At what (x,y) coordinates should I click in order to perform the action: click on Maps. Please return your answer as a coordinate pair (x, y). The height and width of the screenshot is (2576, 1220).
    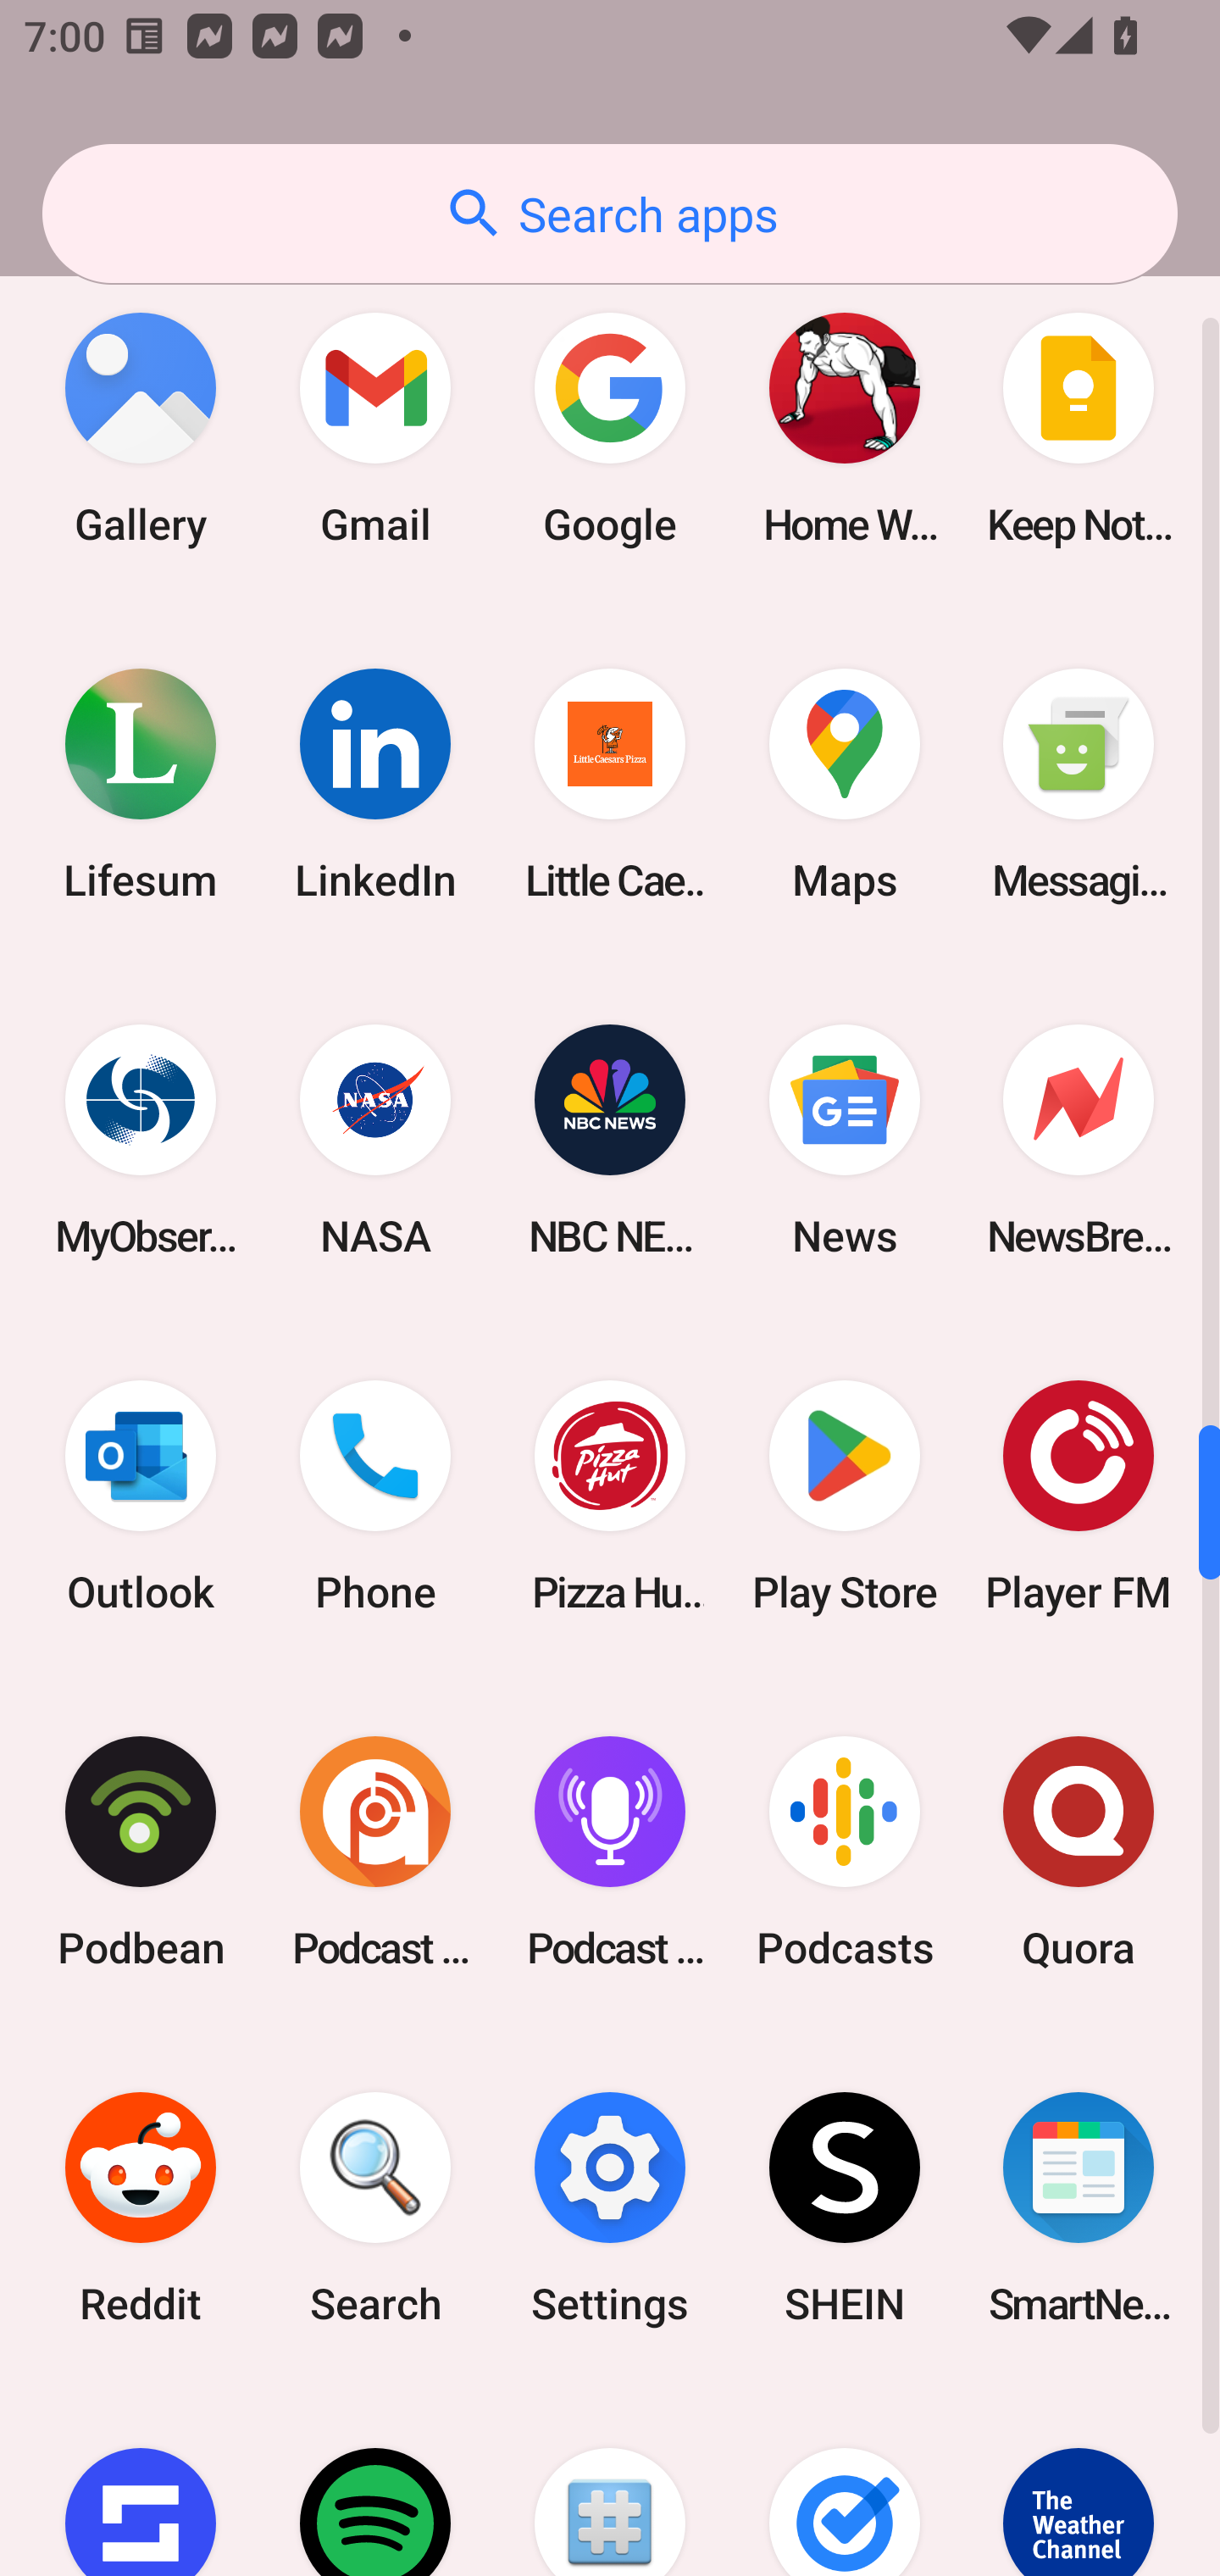
    Looking at the image, I should click on (844, 785).